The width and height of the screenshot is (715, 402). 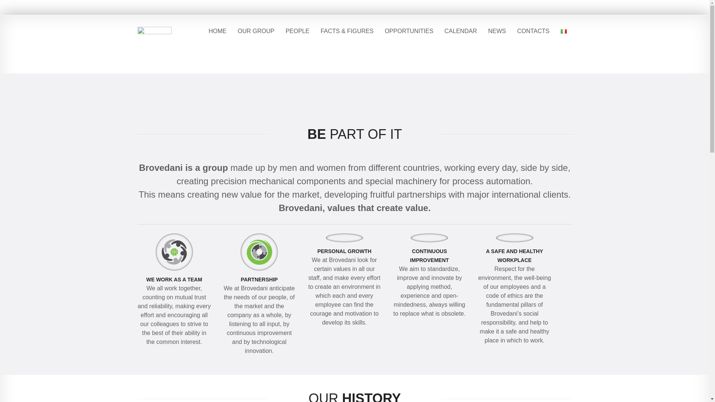 I want to click on CALENDAR, so click(x=461, y=31).